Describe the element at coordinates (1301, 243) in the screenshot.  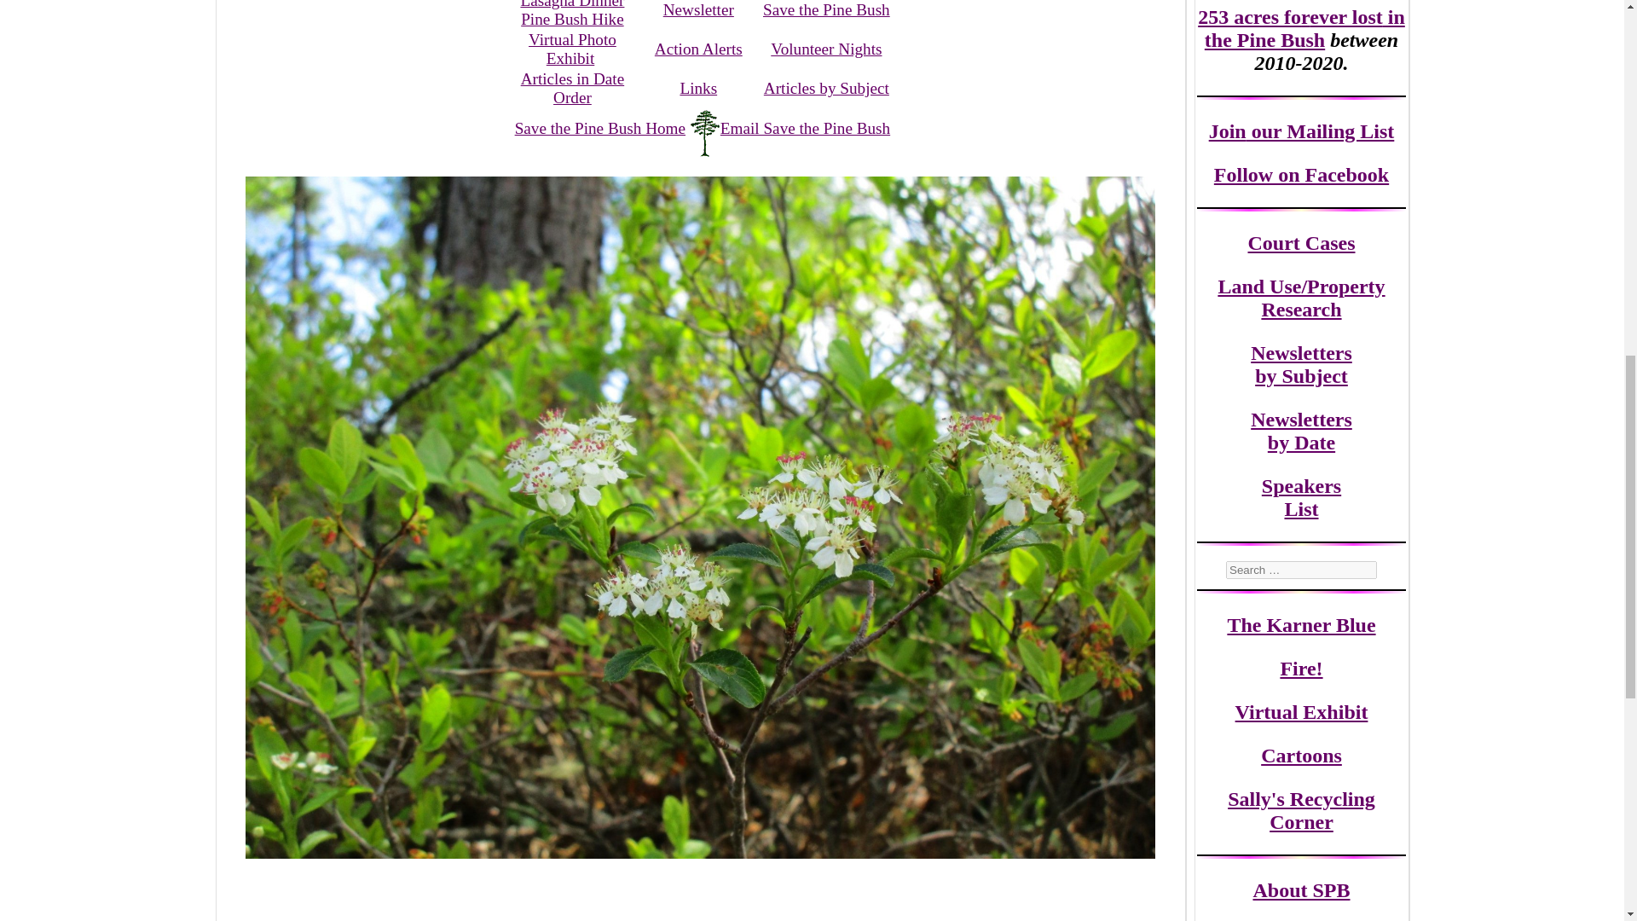
I see `Court Cases` at that location.